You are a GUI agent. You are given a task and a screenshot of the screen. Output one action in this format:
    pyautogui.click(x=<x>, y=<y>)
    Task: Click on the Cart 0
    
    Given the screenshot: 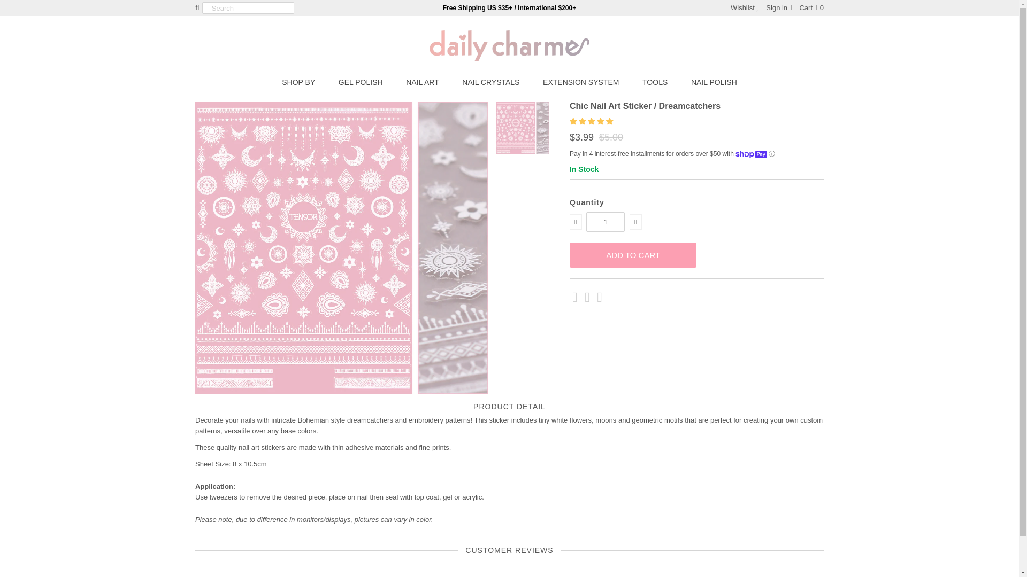 What is the action you would take?
    pyautogui.click(x=811, y=7)
    